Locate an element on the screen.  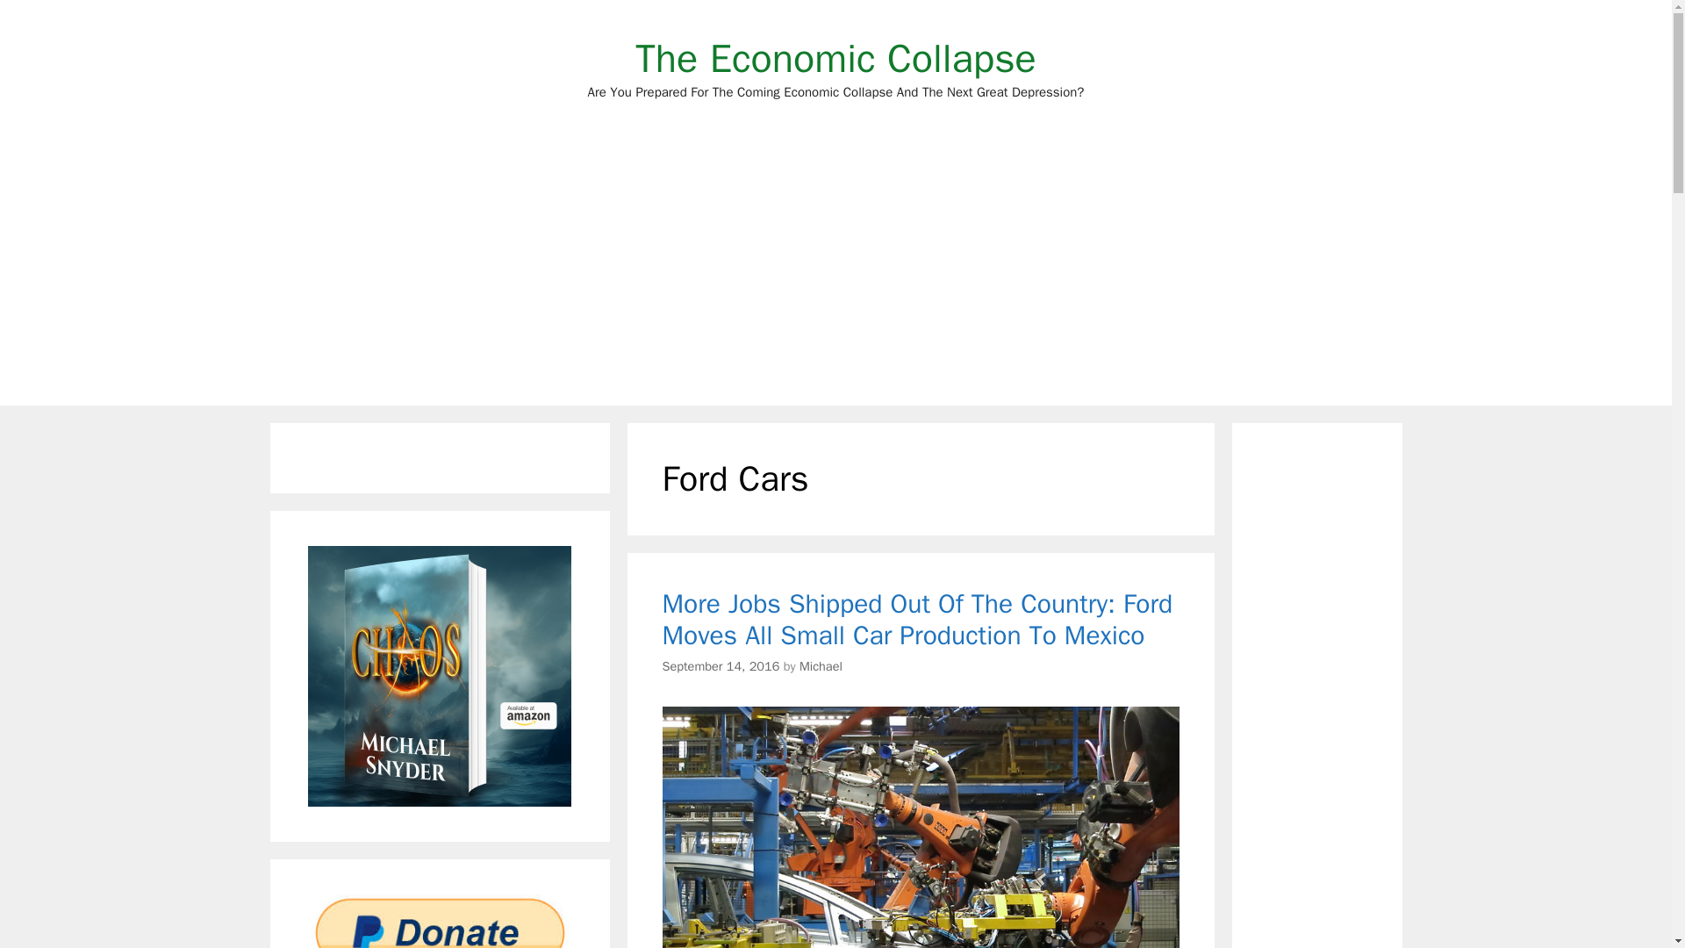
The Economic Collapse is located at coordinates (835, 58).